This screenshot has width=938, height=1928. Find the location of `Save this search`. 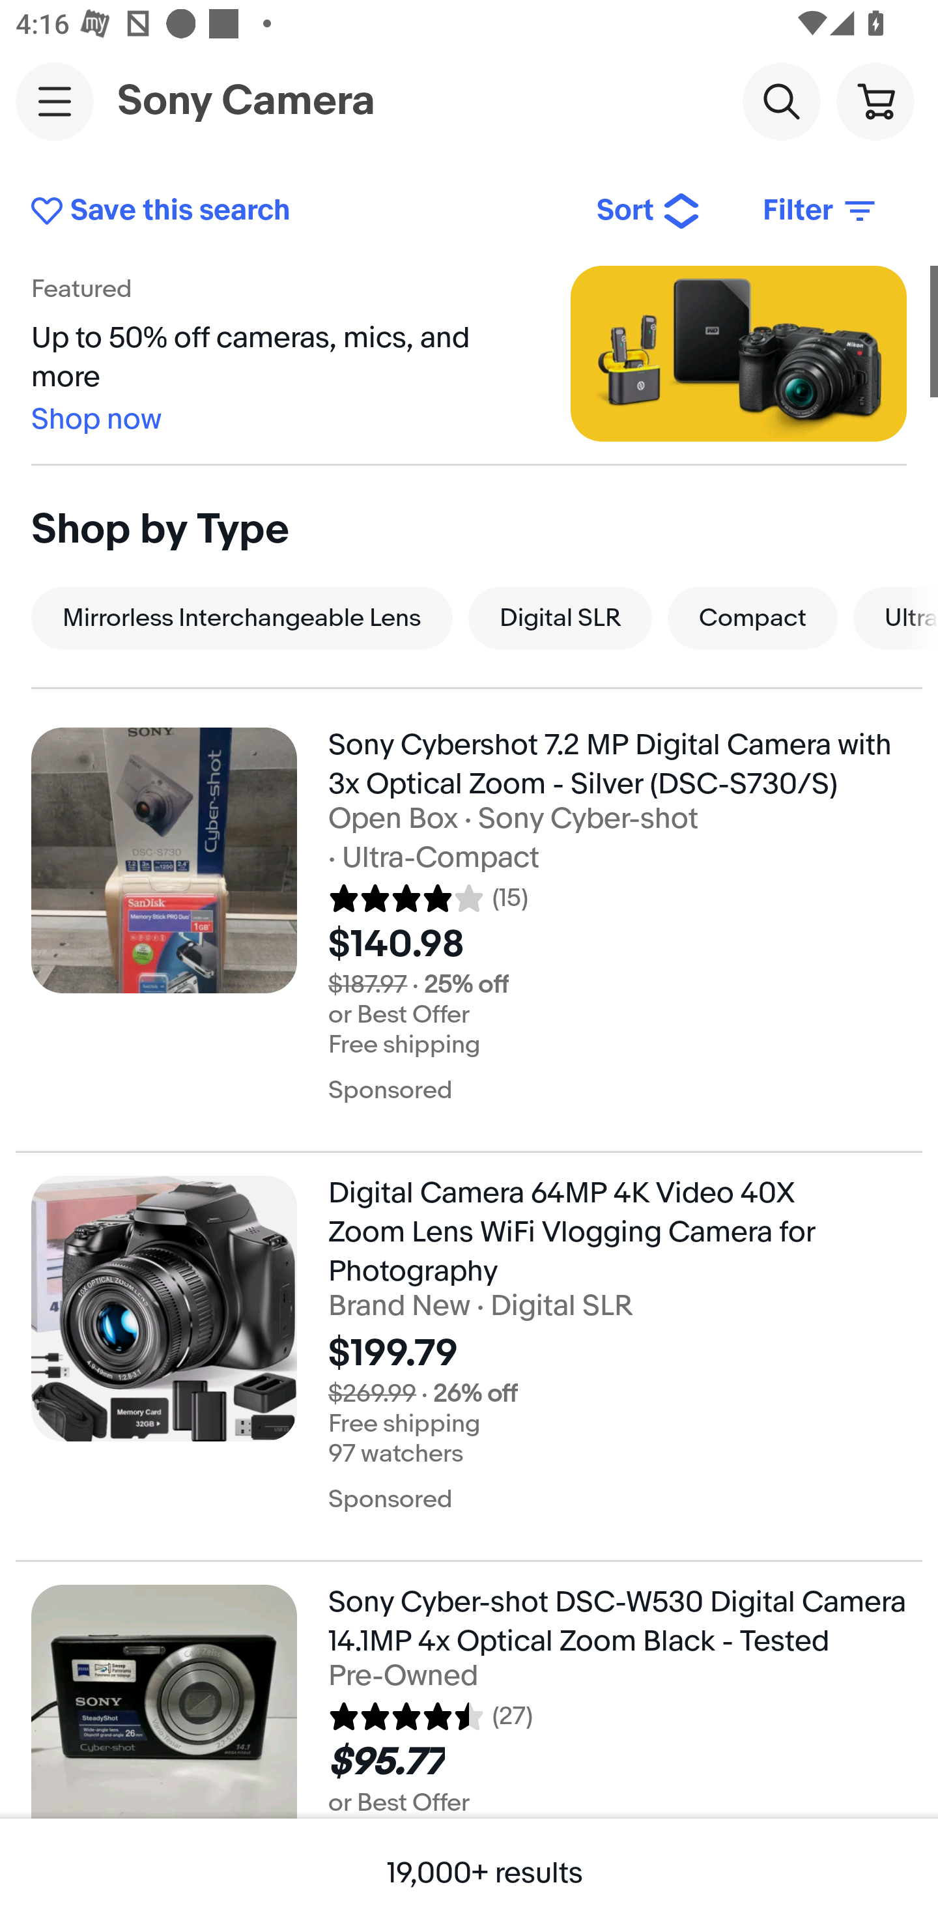

Save this search is located at coordinates (297, 211).